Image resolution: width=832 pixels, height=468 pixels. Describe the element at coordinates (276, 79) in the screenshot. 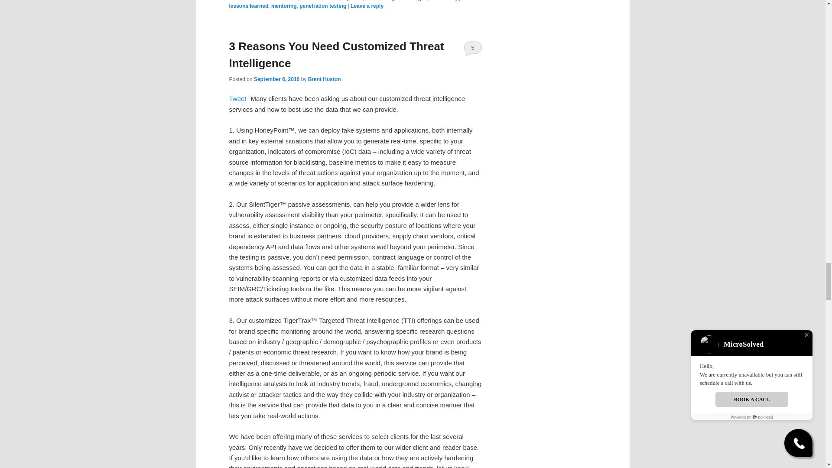

I see `9:19 am` at that location.